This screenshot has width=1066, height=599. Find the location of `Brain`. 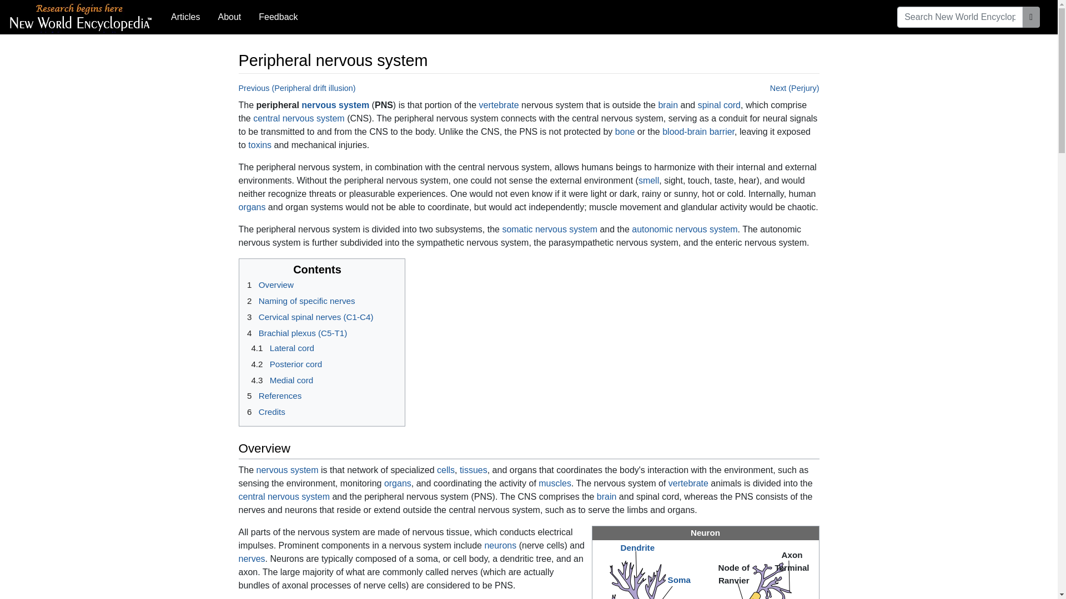

Brain is located at coordinates (667, 105).